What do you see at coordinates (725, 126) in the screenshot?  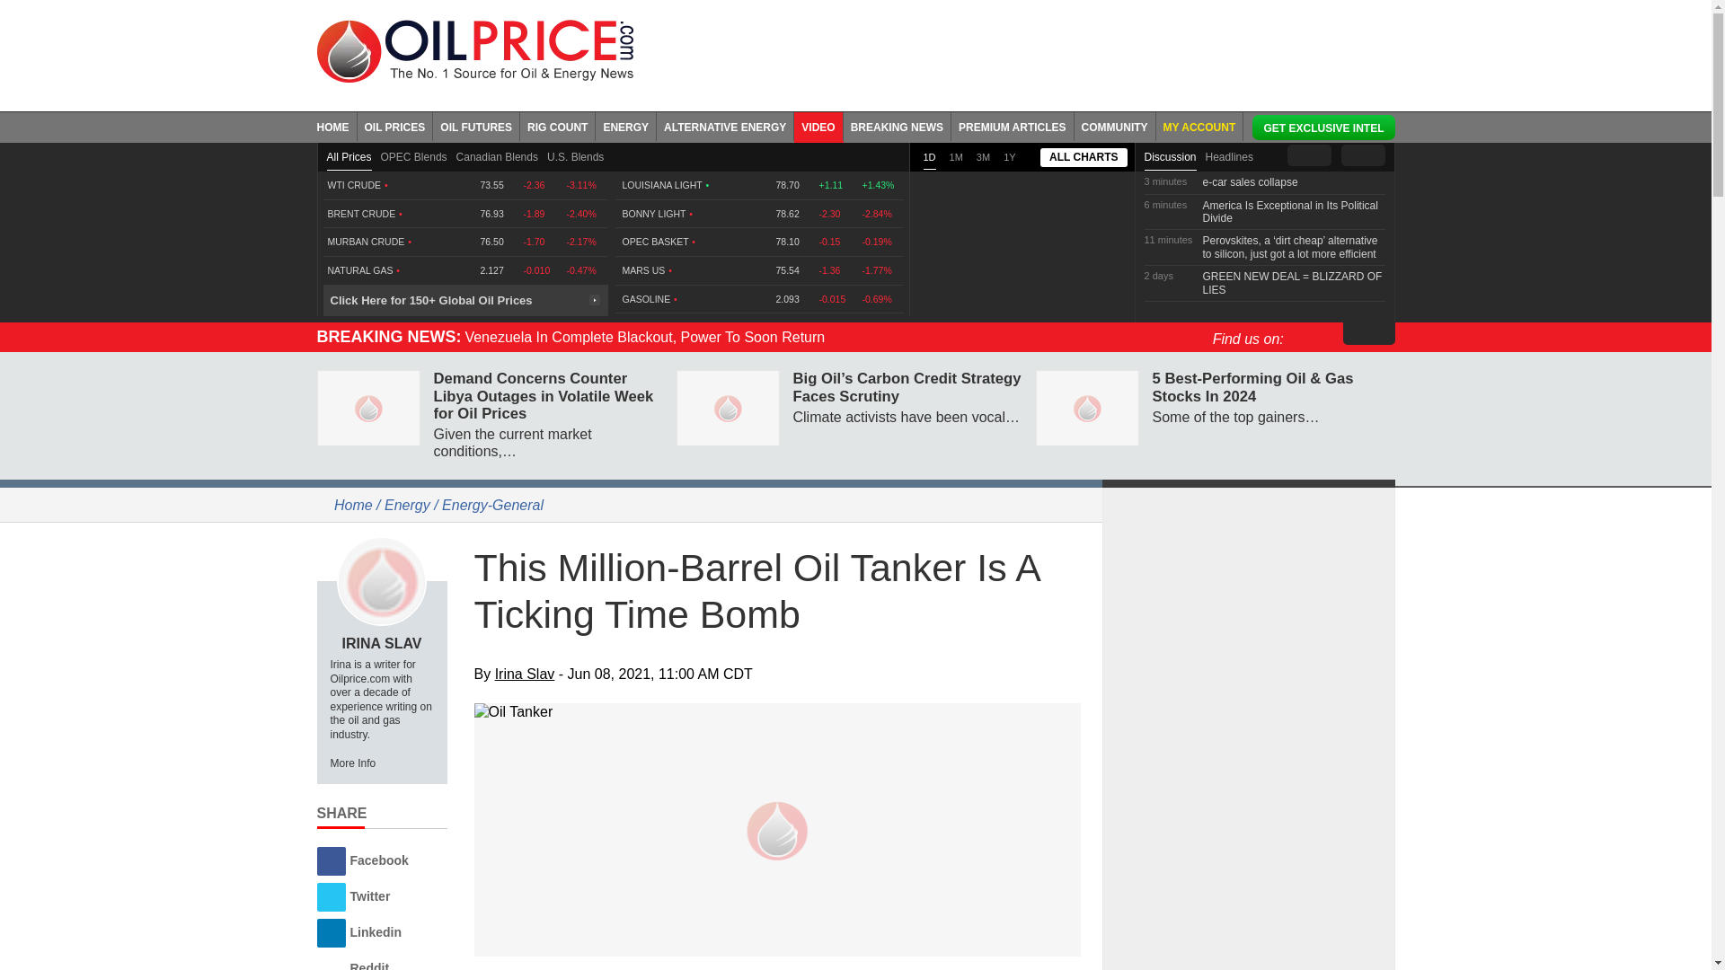 I see `ALTERNATIVE ENERGY` at bounding box center [725, 126].